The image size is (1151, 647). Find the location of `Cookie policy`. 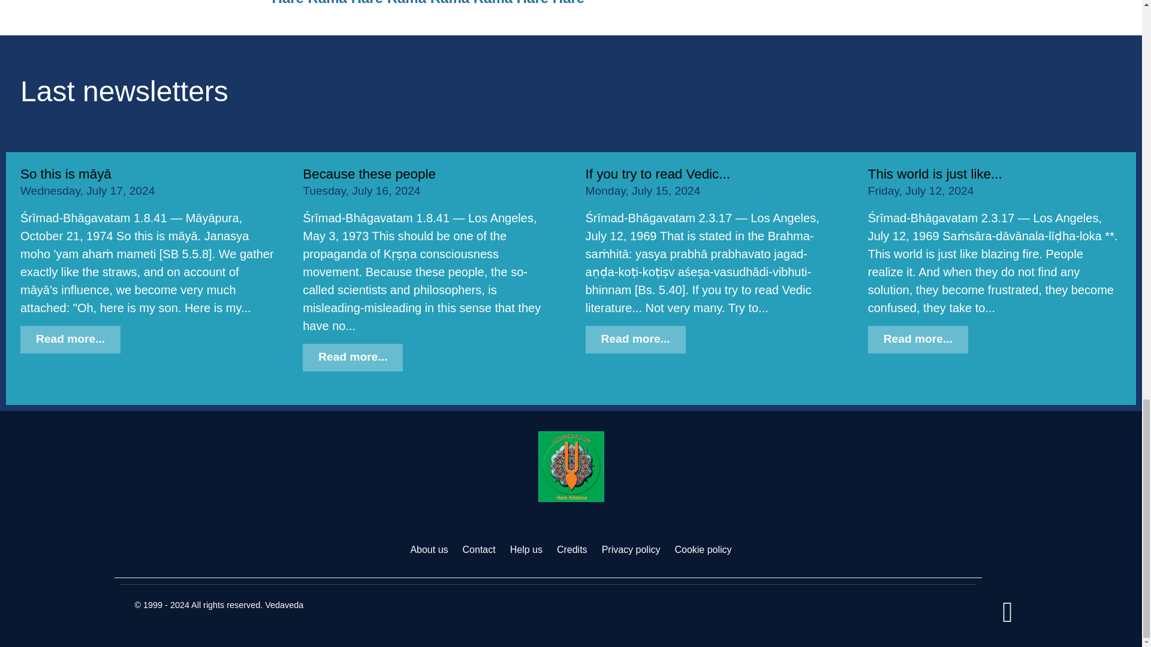

Cookie policy is located at coordinates (703, 549).